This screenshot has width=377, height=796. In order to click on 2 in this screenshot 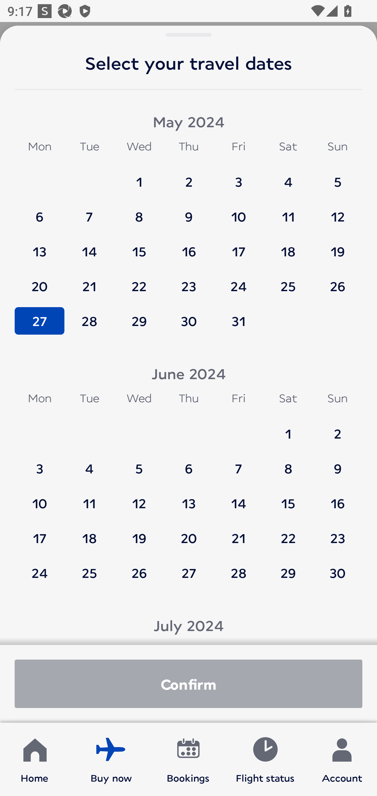, I will do `click(337, 429)`.